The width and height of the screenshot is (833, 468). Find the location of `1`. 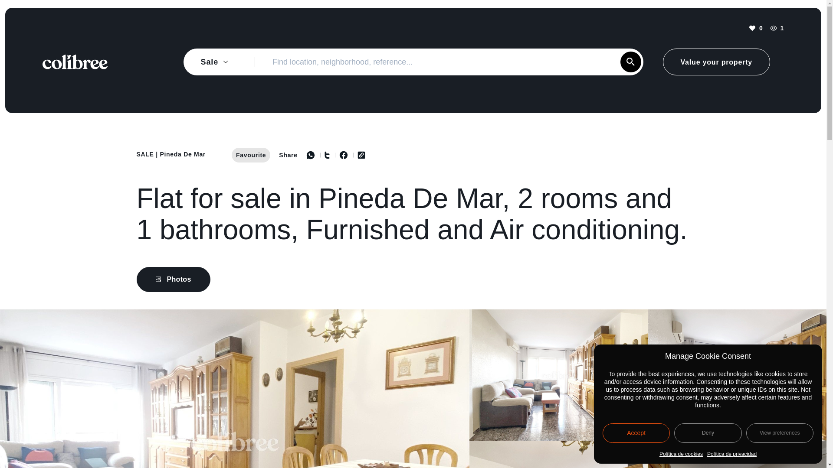

1 is located at coordinates (777, 28).